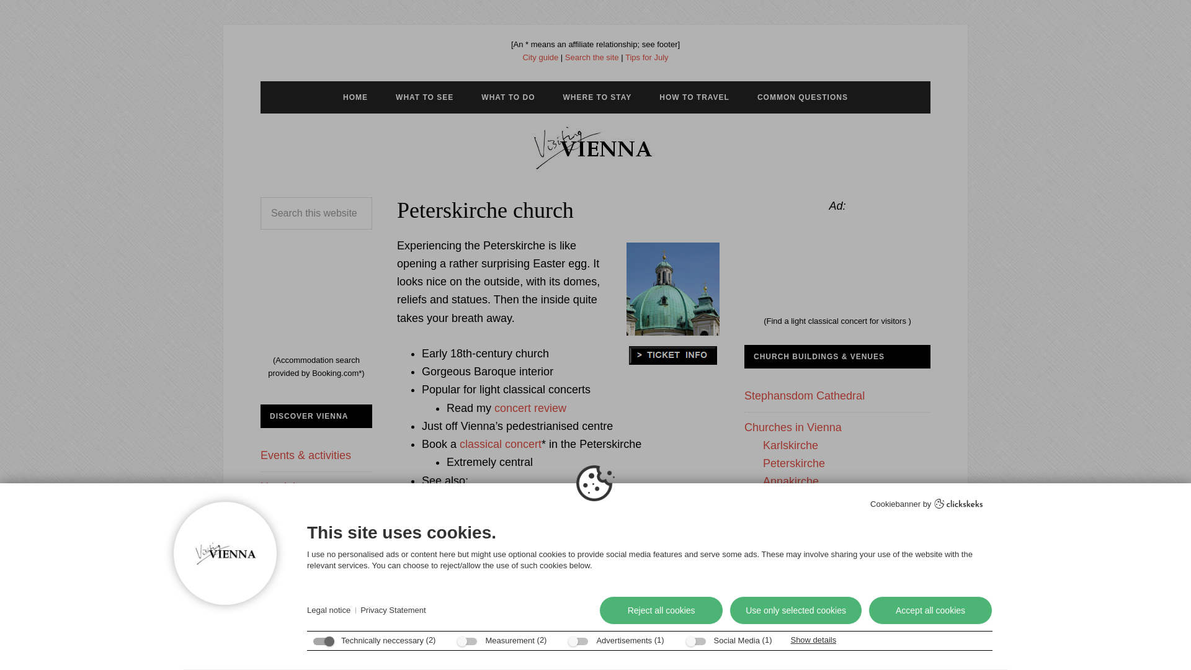  Describe the element at coordinates (504, 499) in the screenshot. I see `Classical music venues` at that location.